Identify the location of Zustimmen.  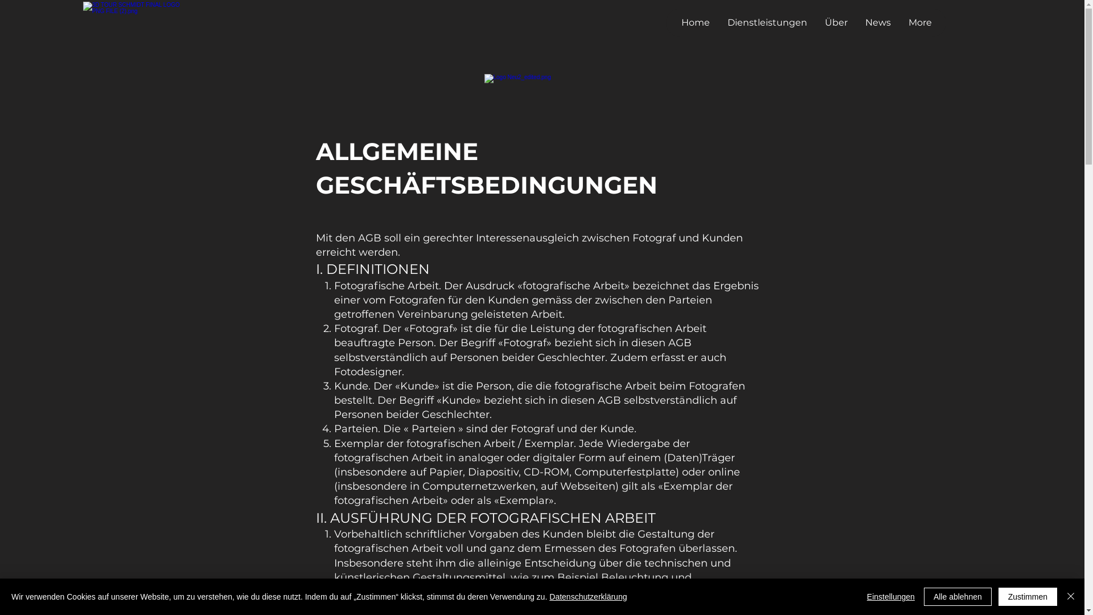
(1028, 597).